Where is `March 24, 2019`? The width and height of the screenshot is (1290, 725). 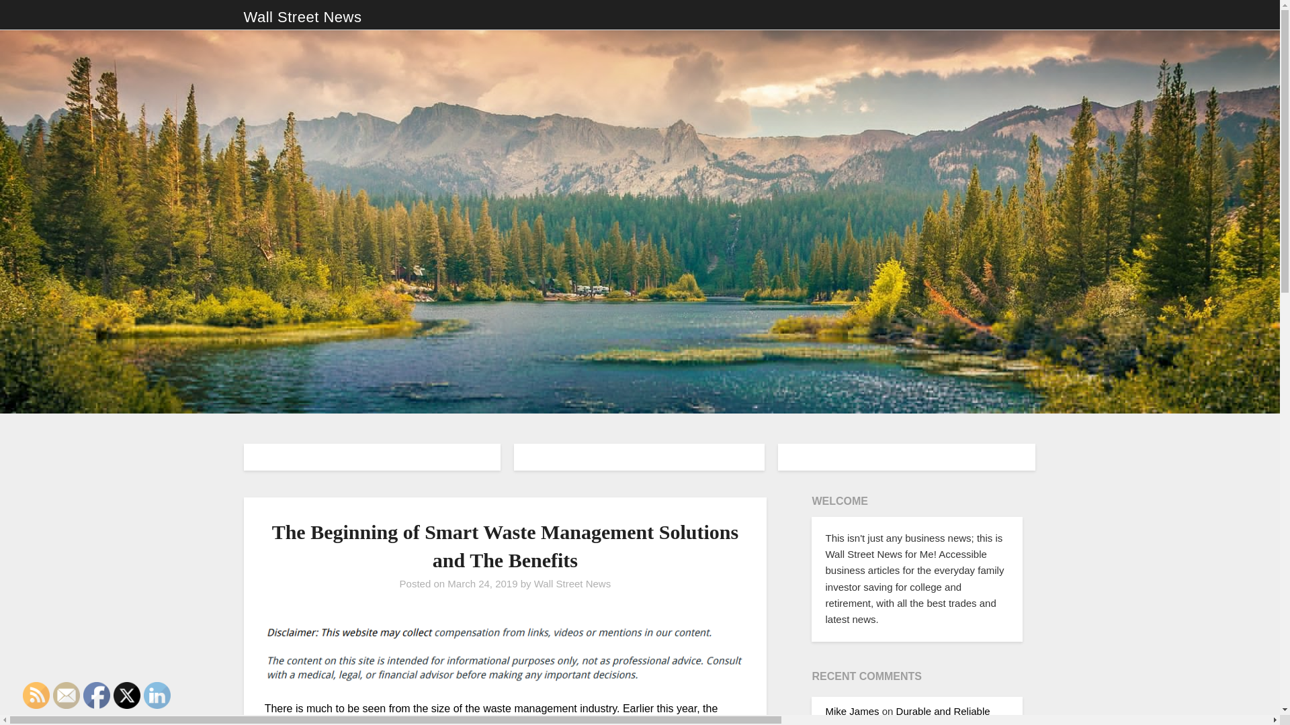
March 24, 2019 is located at coordinates (482, 583).